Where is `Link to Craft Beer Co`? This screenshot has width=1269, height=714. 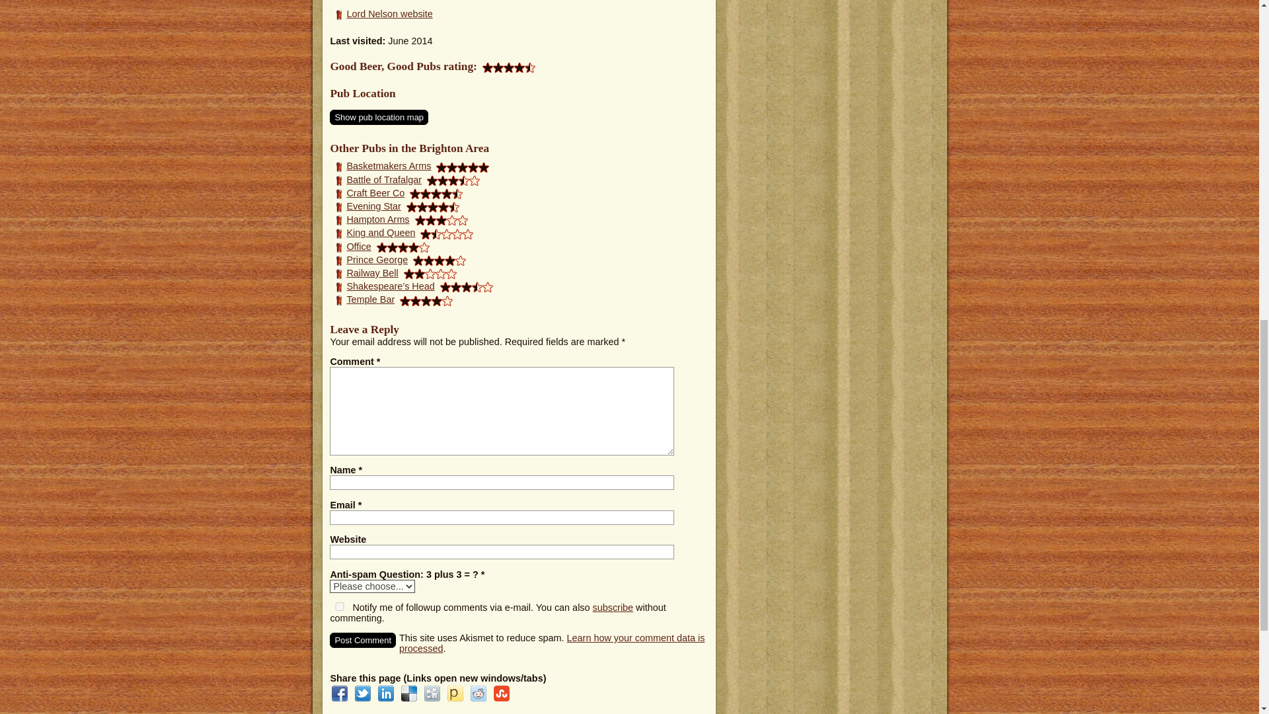
Link to Craft Beer Co is located at coordinates (375, 193).